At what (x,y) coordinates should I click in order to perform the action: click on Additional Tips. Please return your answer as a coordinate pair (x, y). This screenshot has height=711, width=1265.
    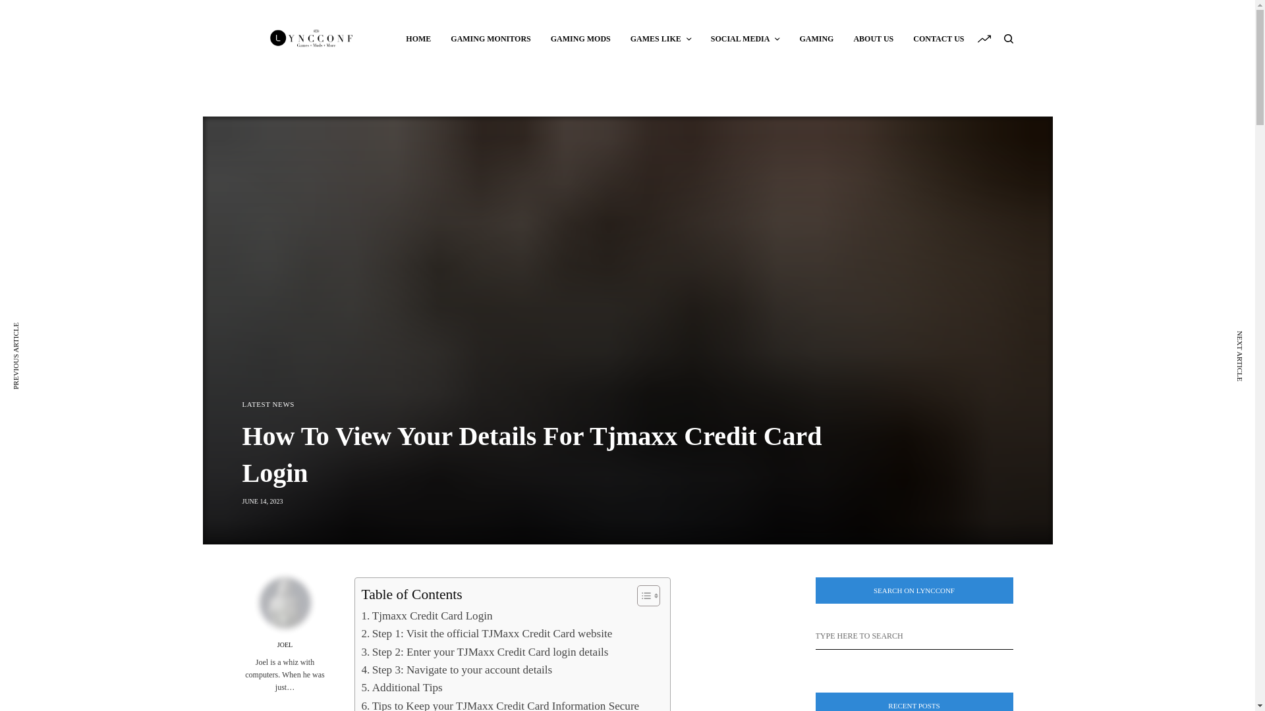
    Looking at the image, I should click on (401, 687).